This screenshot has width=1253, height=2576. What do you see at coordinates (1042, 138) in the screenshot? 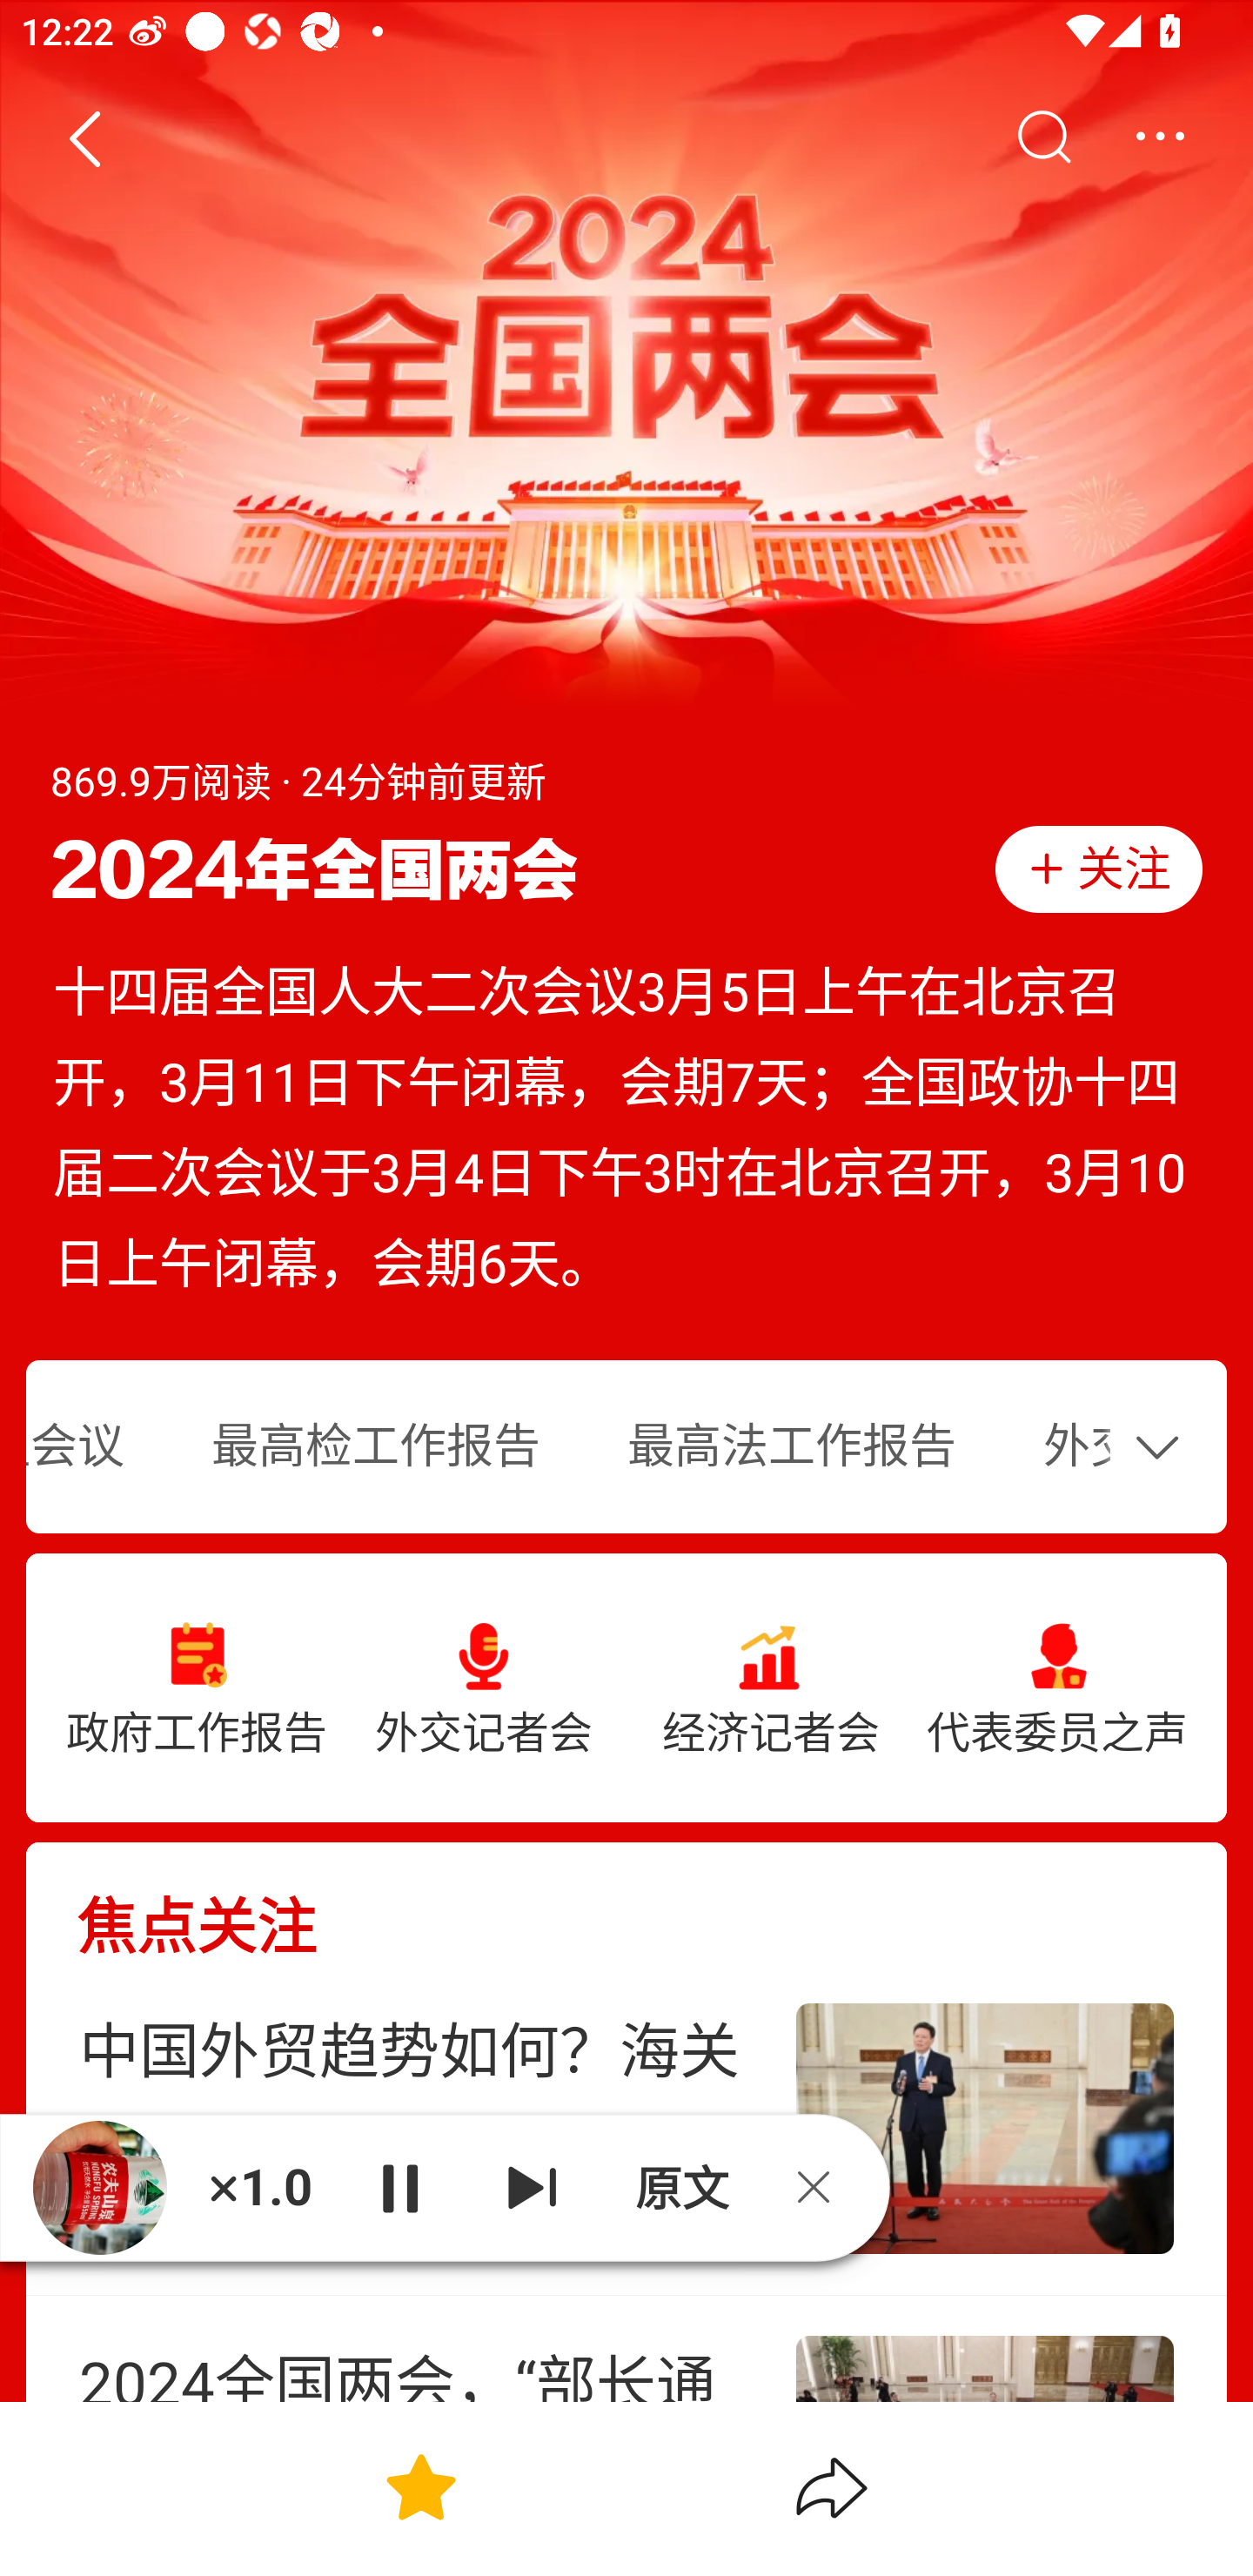
I see `` at bounding box center [1042, 138].